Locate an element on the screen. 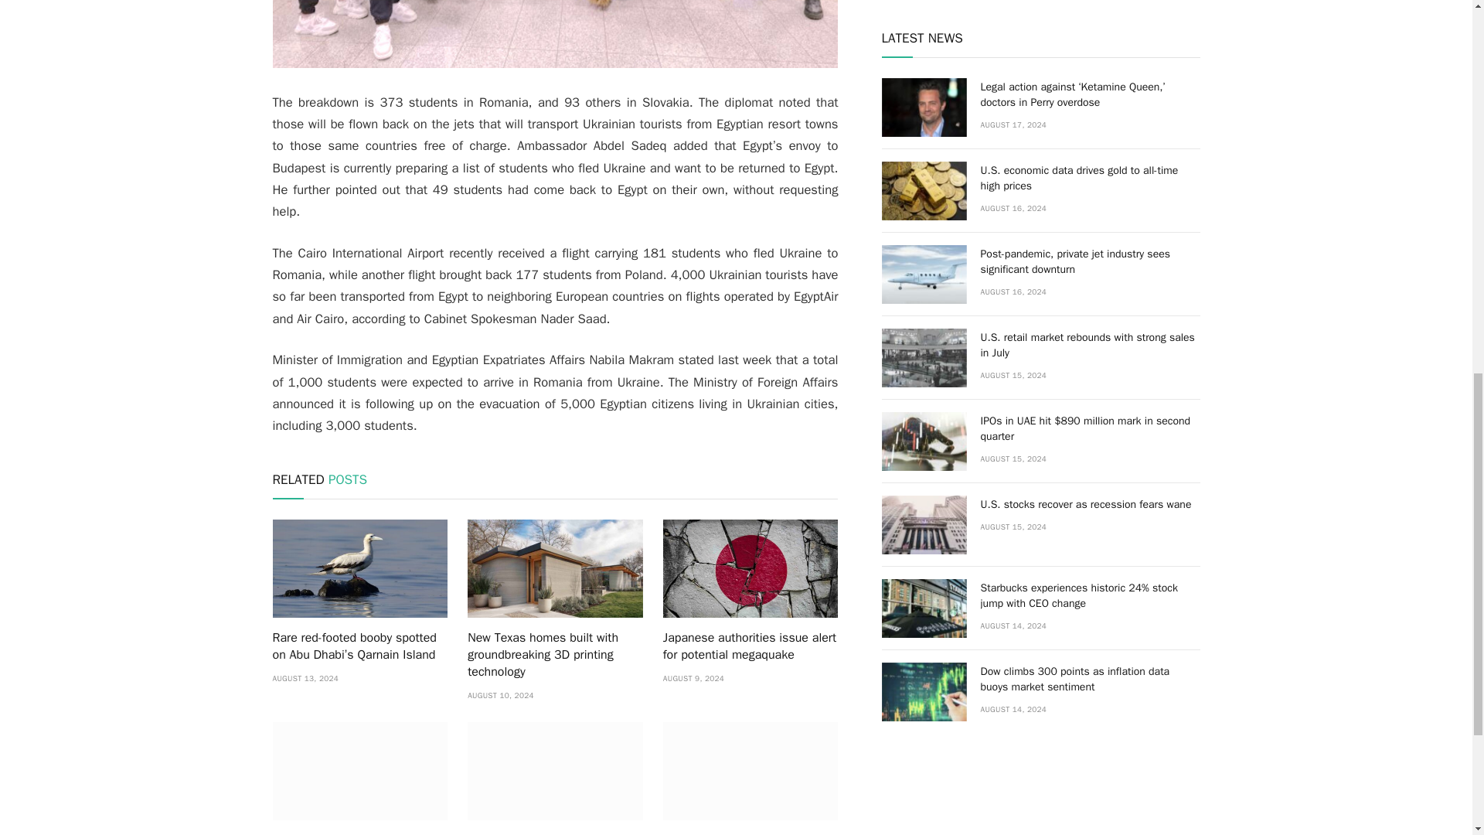 The height and width of the screenshot is (835, 1484). Japanese authorities issue alert for potential megaquake is located at coordinates (751, 646).